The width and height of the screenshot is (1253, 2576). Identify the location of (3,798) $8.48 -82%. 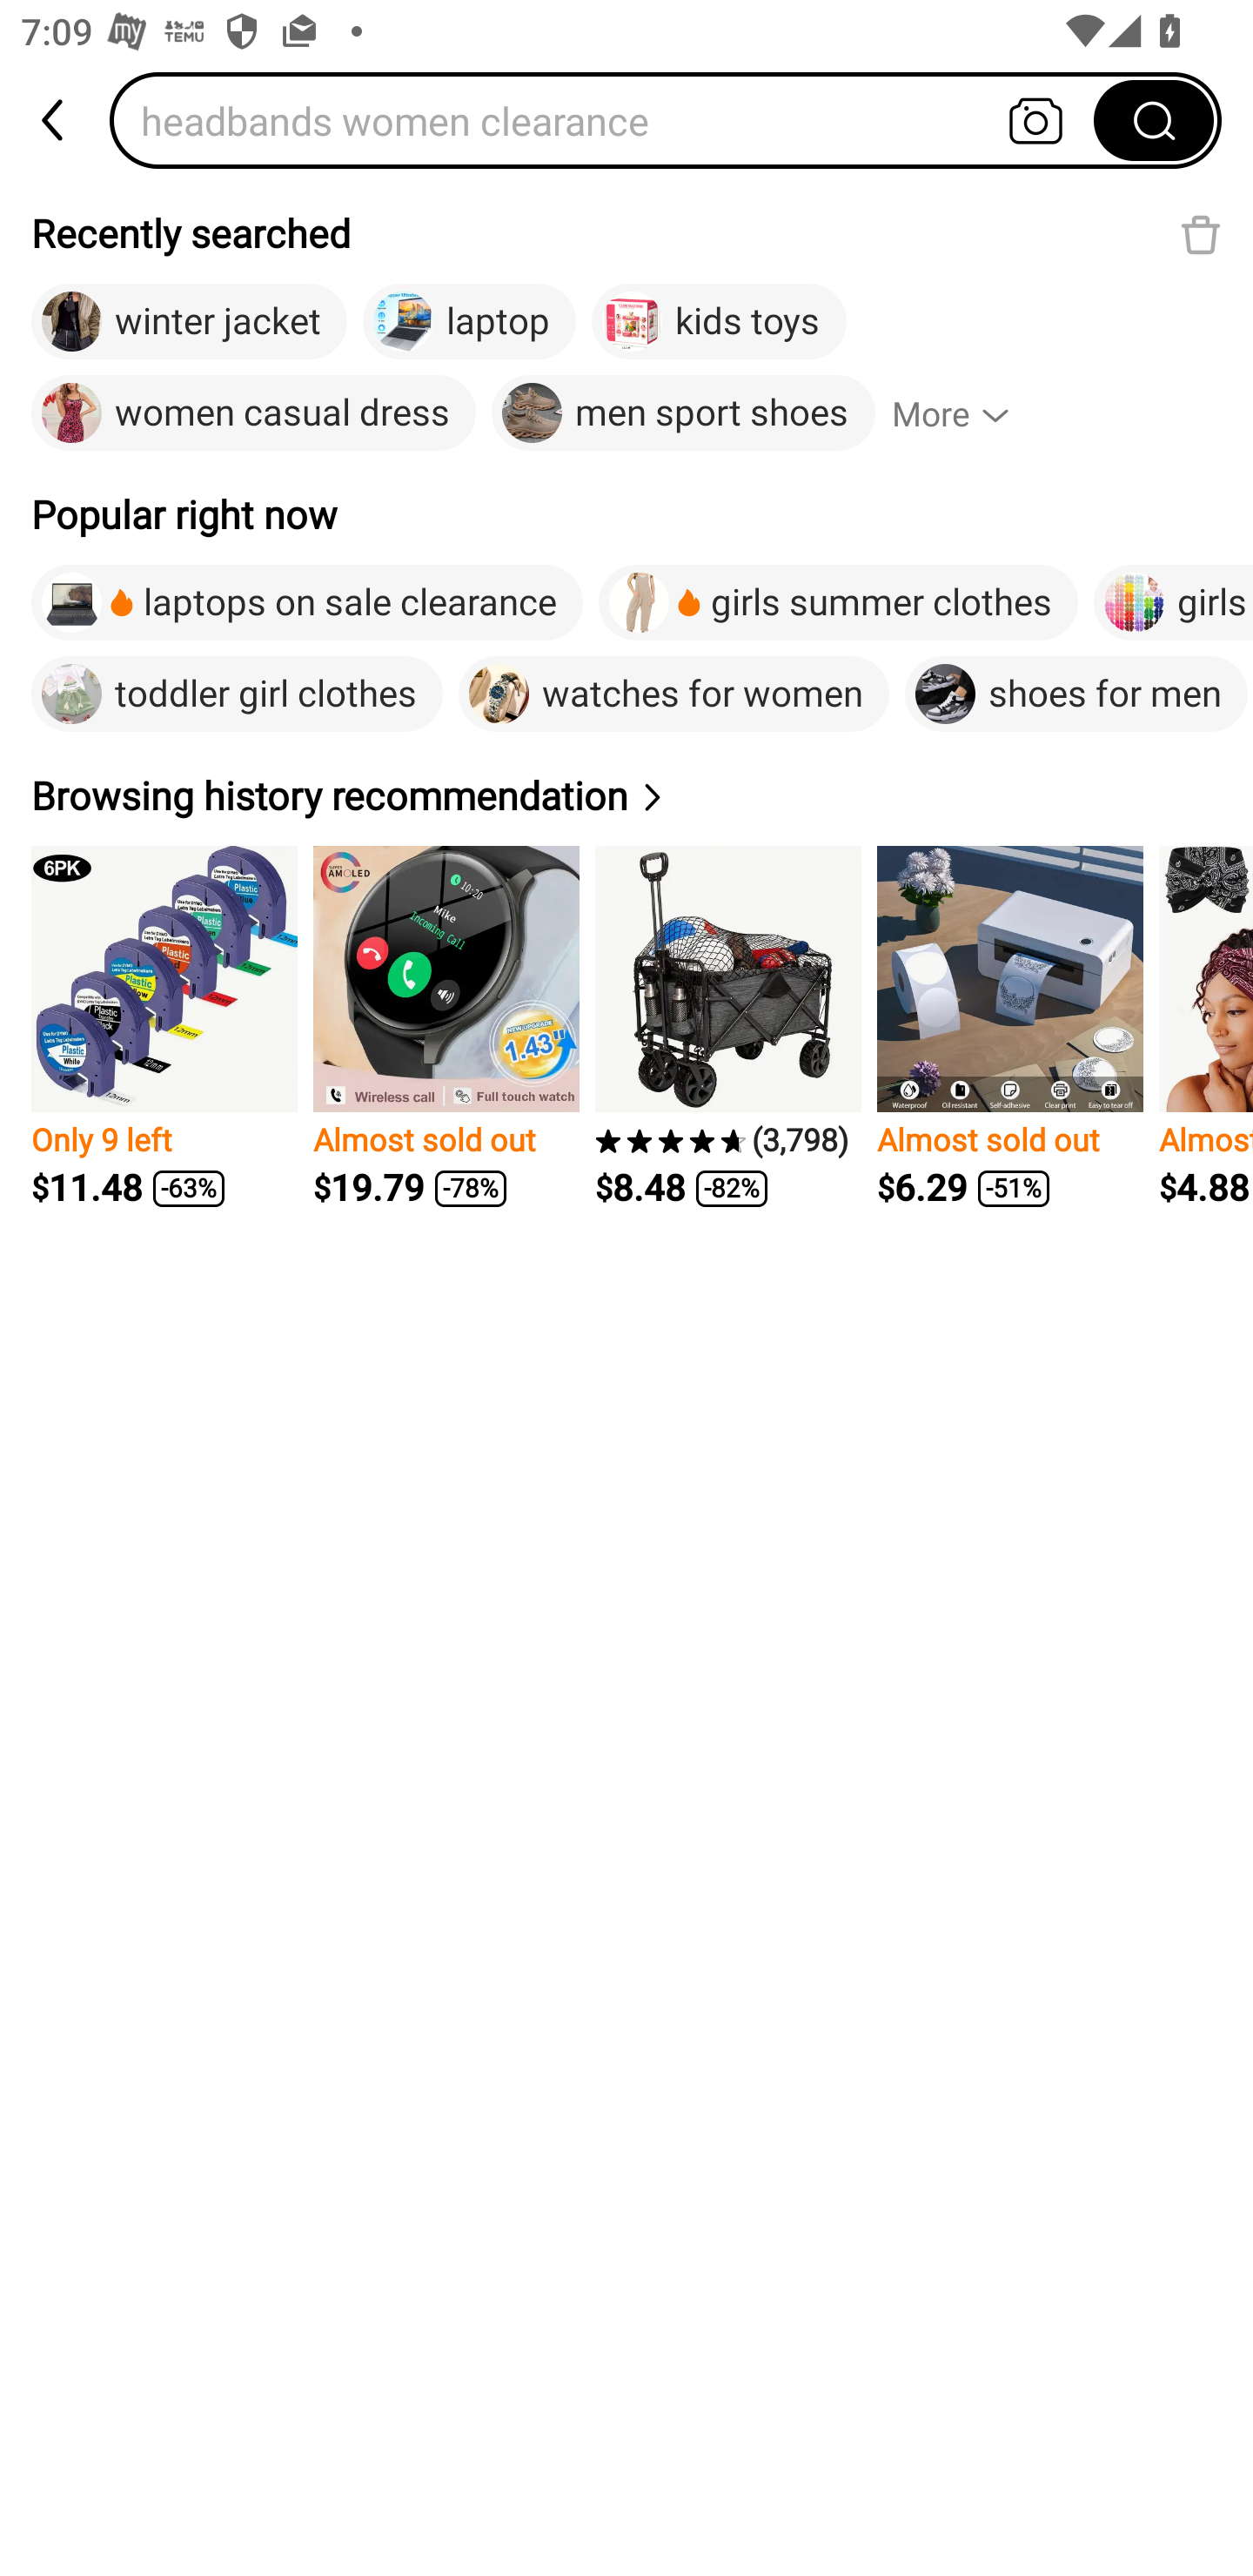
(728, 1027).